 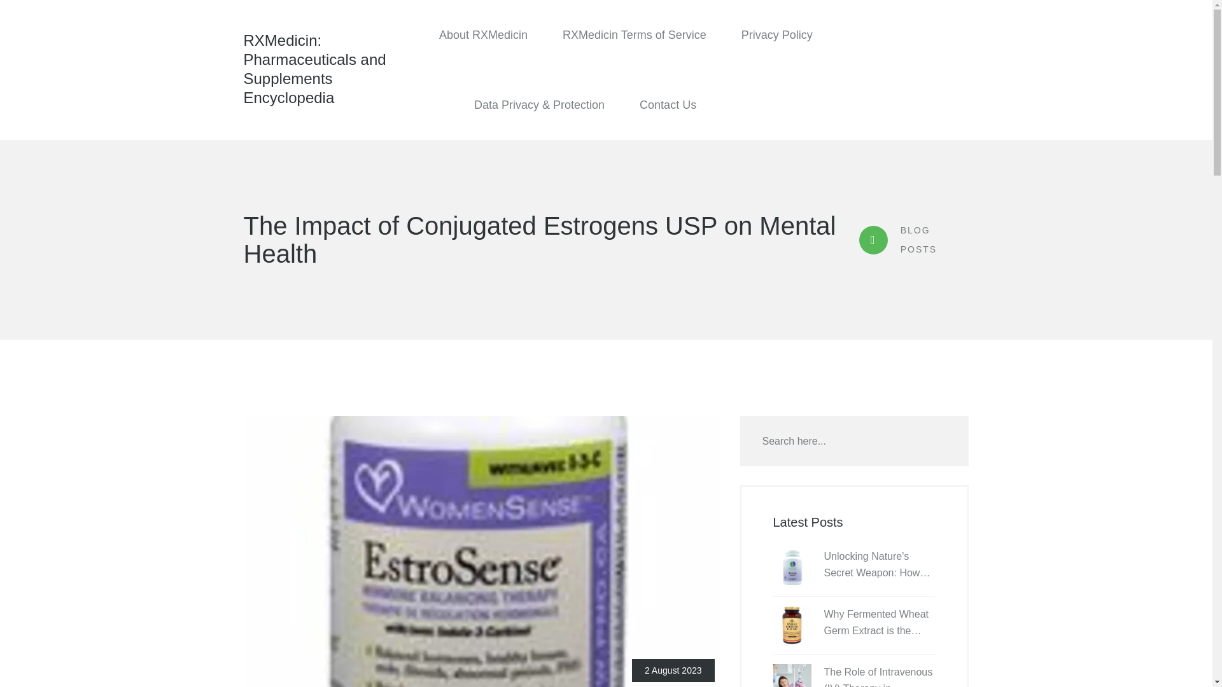 What do you see at coordinates (776, 35) in the screenshot?
I see `Privacy Policy` at bounding box center [776, 35].